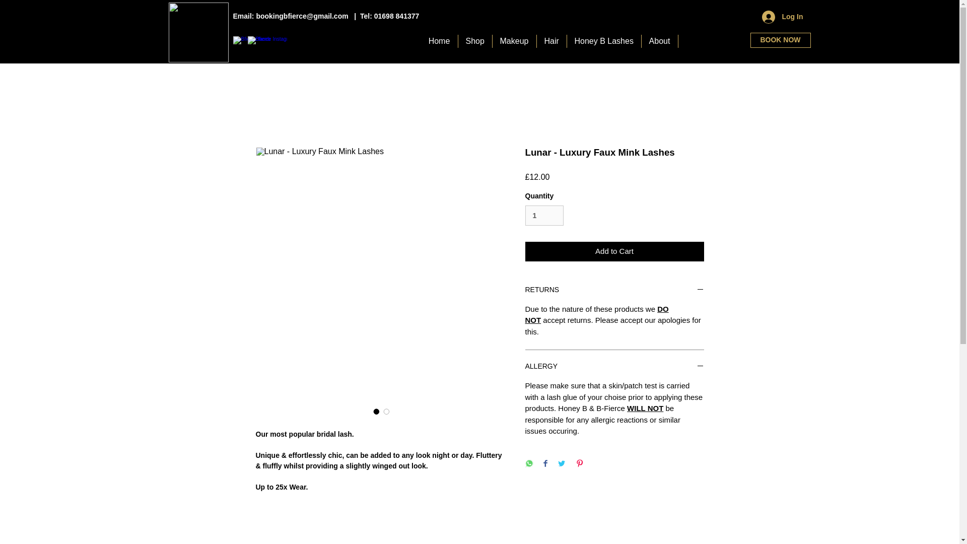  Describe the element at coordinates (614, 290) in the screenshot. I see `RETURNS` at that location.